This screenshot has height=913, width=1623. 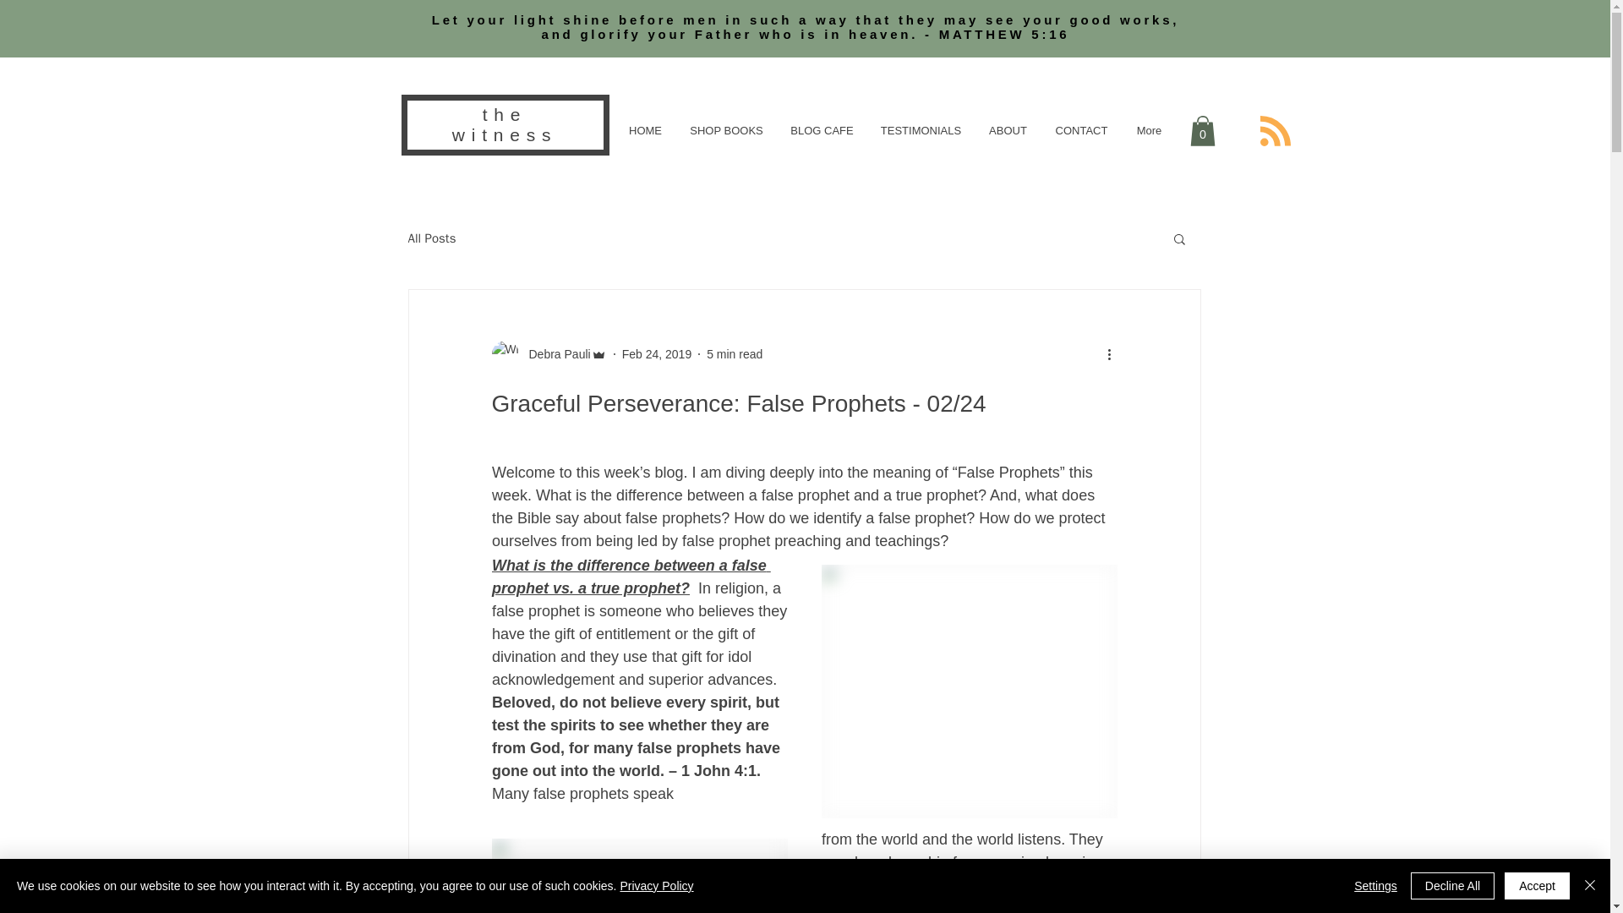 What do you see at coordinates (505, 114) in the screenshot?
I see `the` at bounding box center [505, 114].